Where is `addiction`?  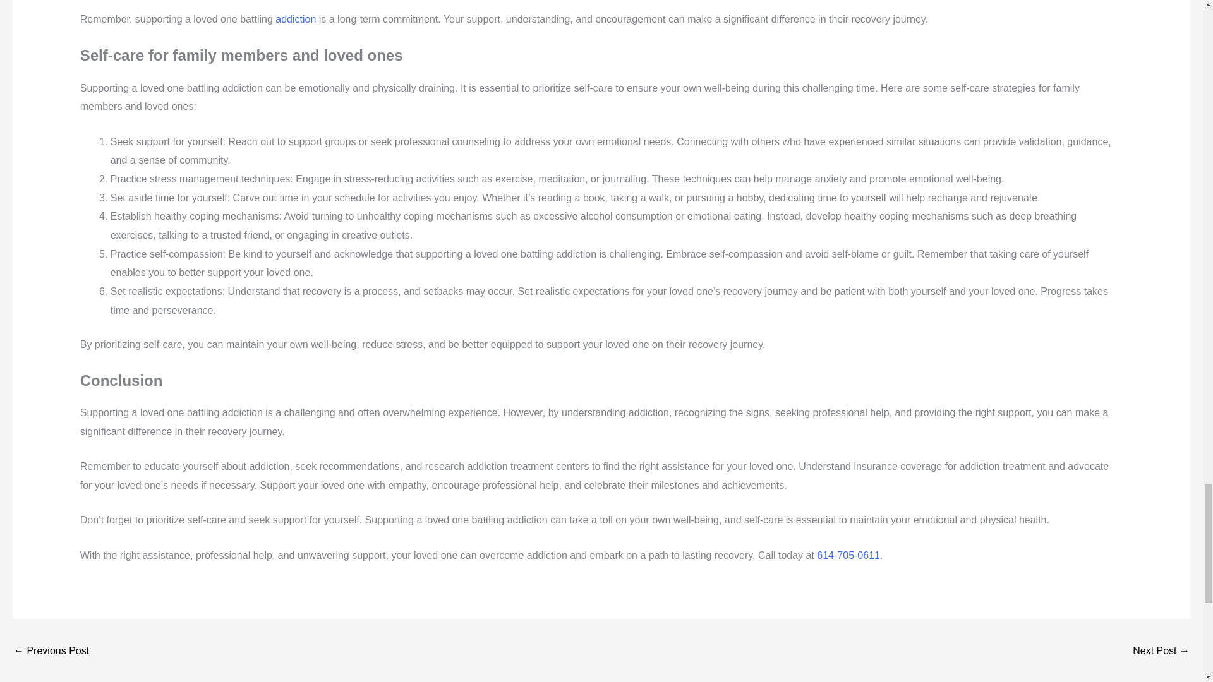 addiction is located at coordinates (295, 19).